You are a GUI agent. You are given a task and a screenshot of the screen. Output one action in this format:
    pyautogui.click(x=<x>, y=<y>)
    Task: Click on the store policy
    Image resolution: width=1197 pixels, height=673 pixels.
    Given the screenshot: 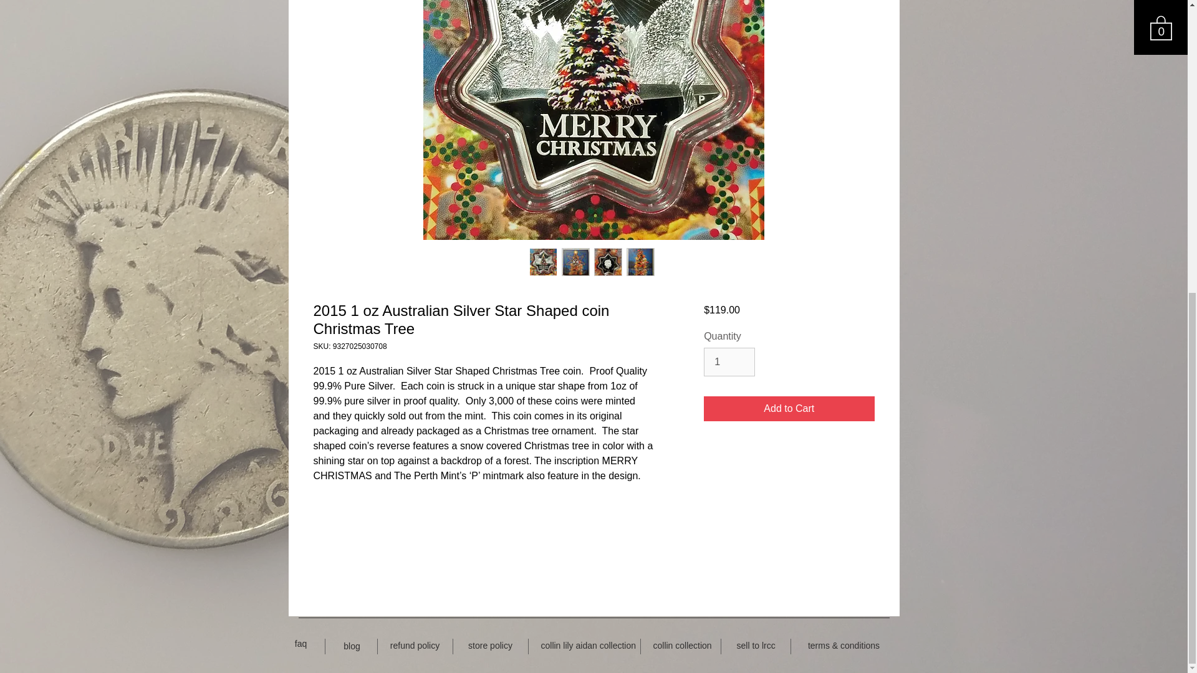 What is the action you would take?
    pyautogui.click(x=489, y=646)
    